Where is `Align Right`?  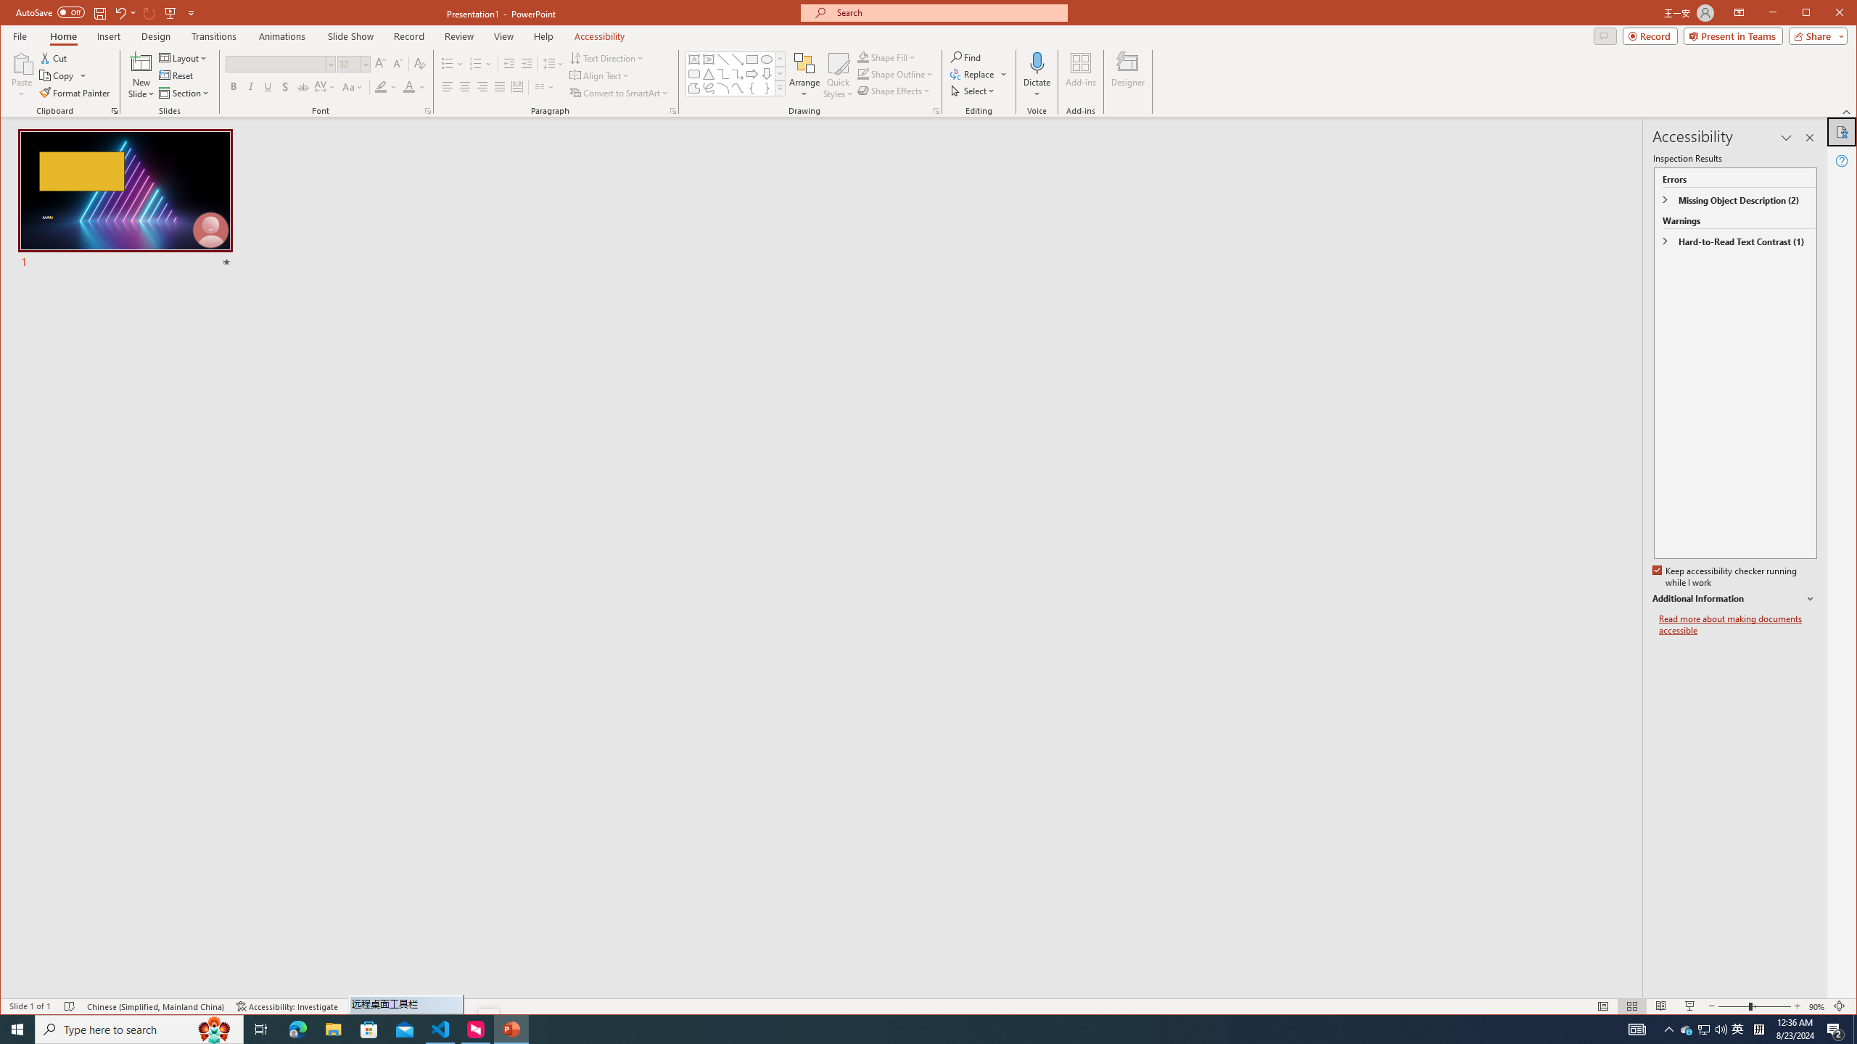 Align Right is located at coordinates (482, 87).